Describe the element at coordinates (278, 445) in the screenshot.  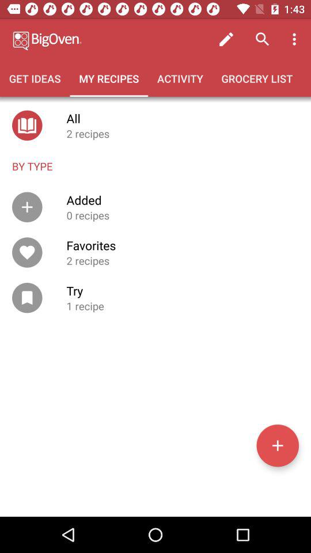
I see `add button` at that location.